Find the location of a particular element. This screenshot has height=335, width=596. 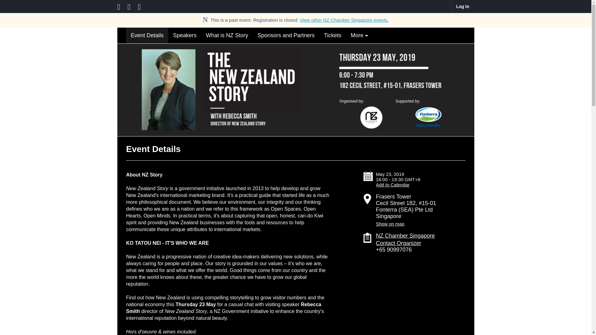

Tickets is located at coordinates (332, 35).